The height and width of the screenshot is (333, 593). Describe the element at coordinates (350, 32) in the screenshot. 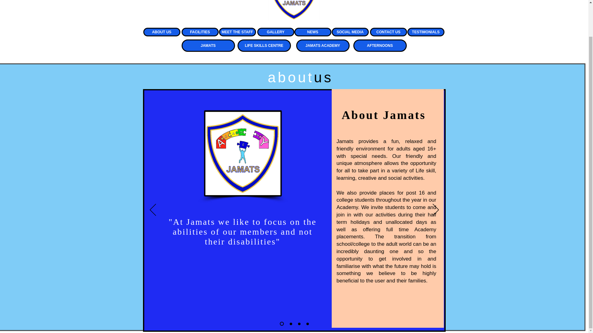

I see `SOCIAL MEDIA` at that location.